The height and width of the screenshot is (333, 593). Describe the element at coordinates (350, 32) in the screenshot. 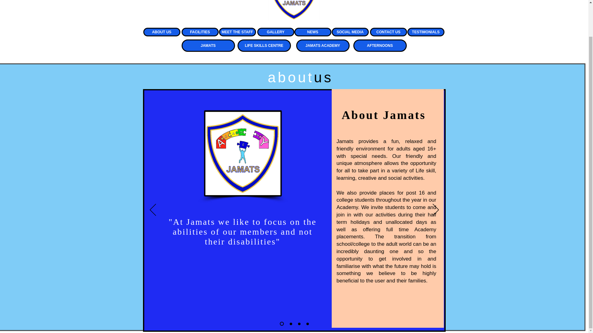

I see `SOCIAL MEDIA` at that location.